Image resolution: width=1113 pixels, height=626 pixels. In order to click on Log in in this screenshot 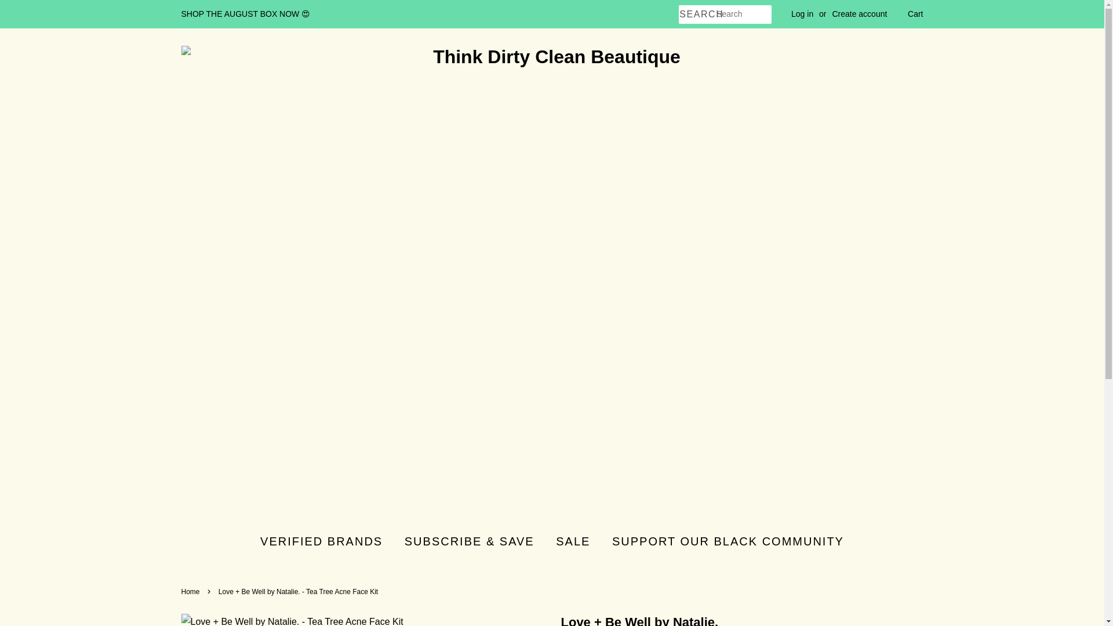, I will do `click(802, 14)`.